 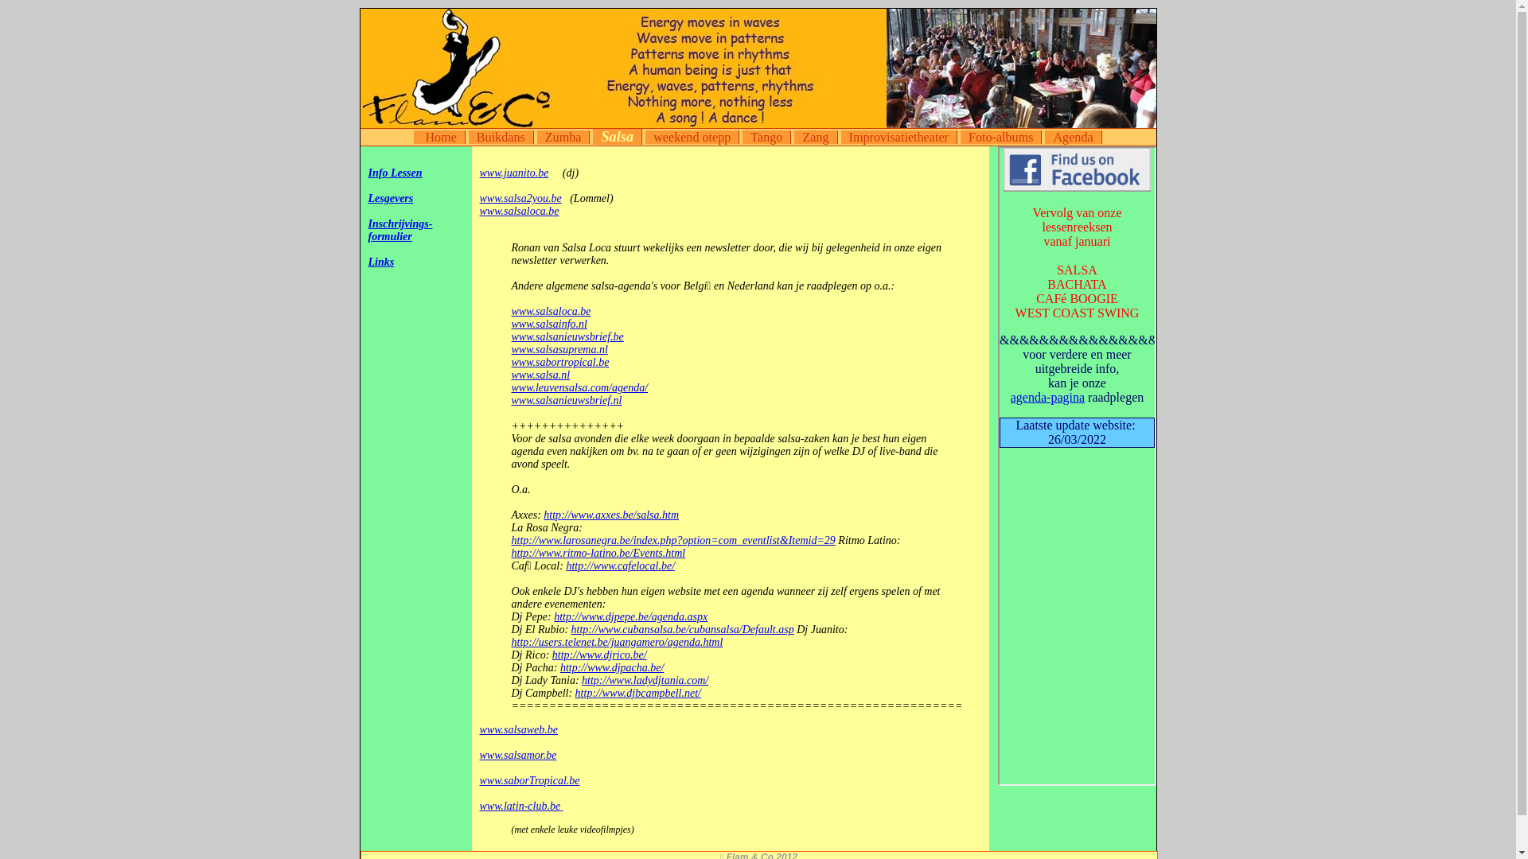 What do you see at coordinates (611, 515) in the screenshot?
I see `http://www.axxes.be/salsa.htm` at bounding box center [611, 515].